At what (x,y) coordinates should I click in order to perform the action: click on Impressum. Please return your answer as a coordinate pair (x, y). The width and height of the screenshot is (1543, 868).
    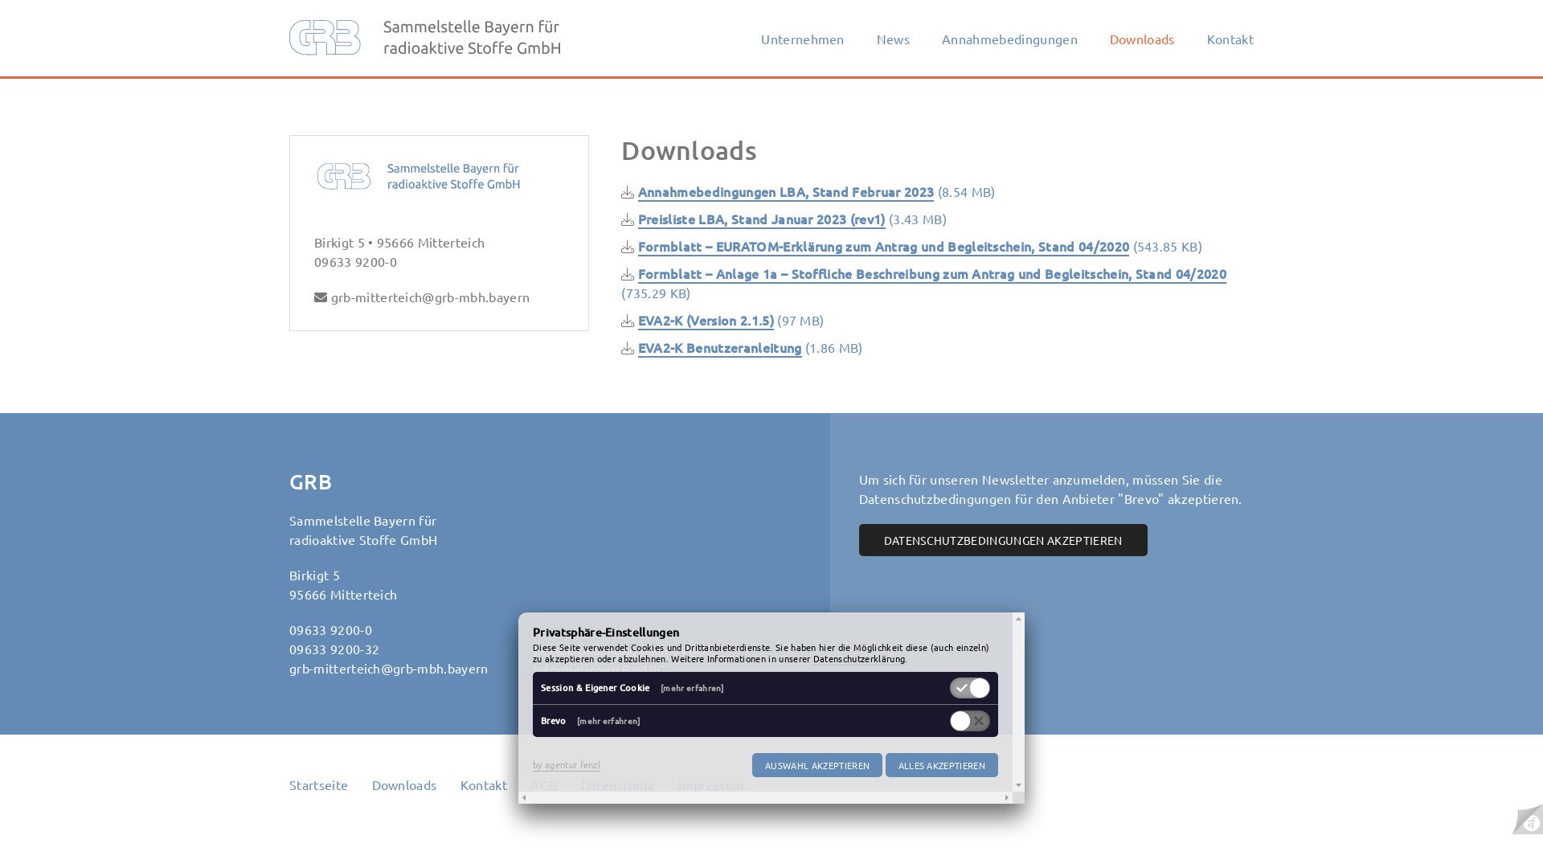
    Looking at the image, I should click on (711, 784).